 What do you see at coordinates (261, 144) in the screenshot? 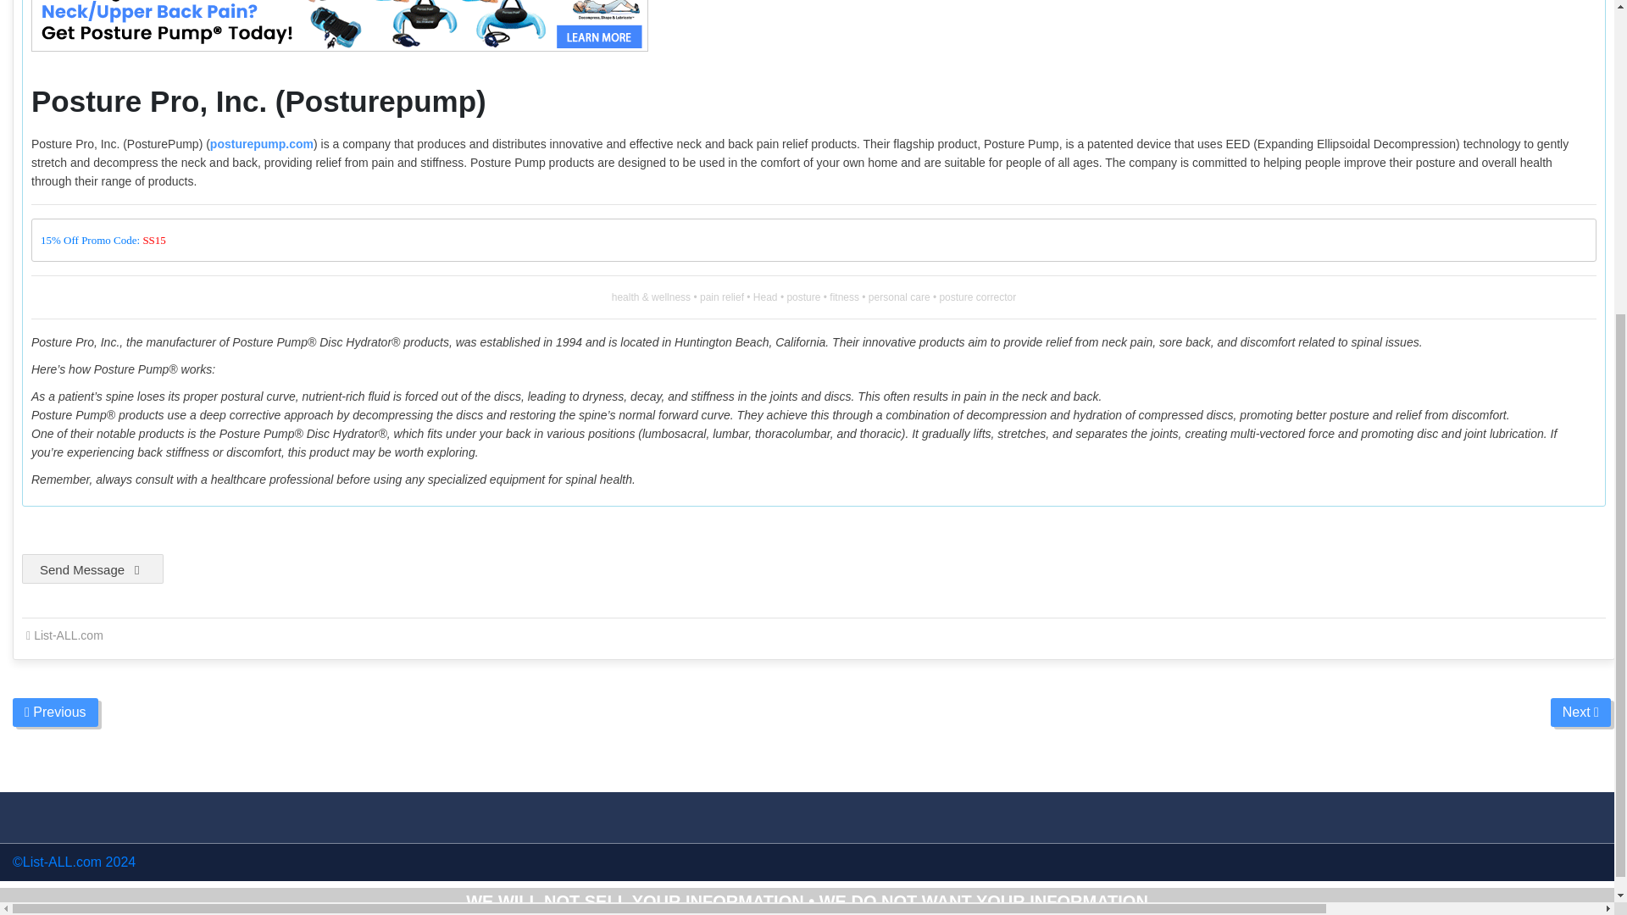
I see `posturepump.com` at bounding box center [261, 144].